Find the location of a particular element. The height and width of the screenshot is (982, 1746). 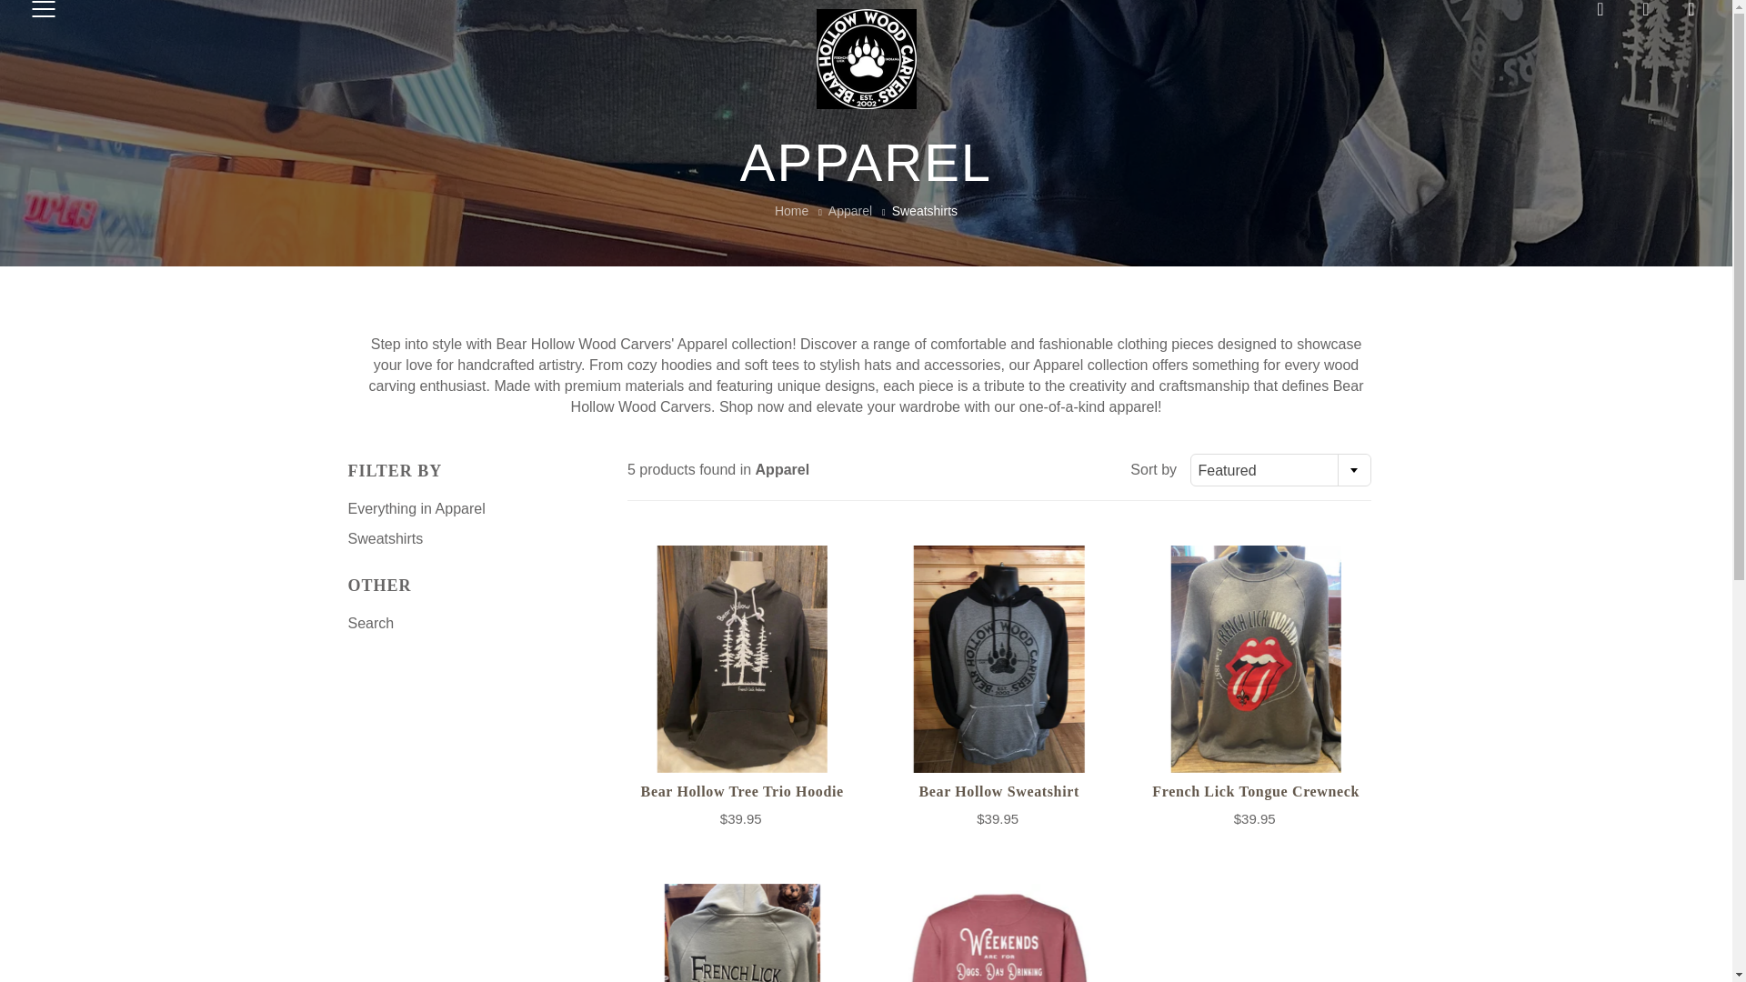

Featured is located at coordinates (1280, 471).